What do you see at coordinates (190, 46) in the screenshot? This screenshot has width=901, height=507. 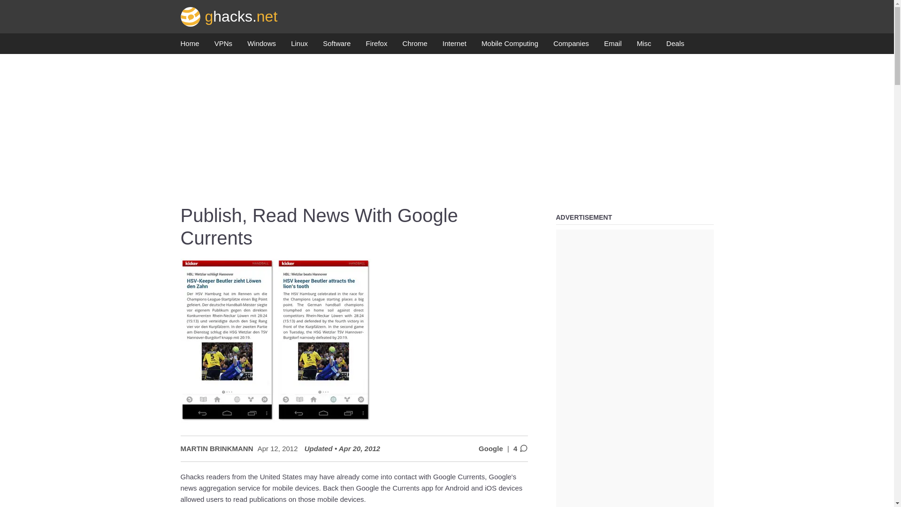 I see `Home` at bounding box center [190, 46].